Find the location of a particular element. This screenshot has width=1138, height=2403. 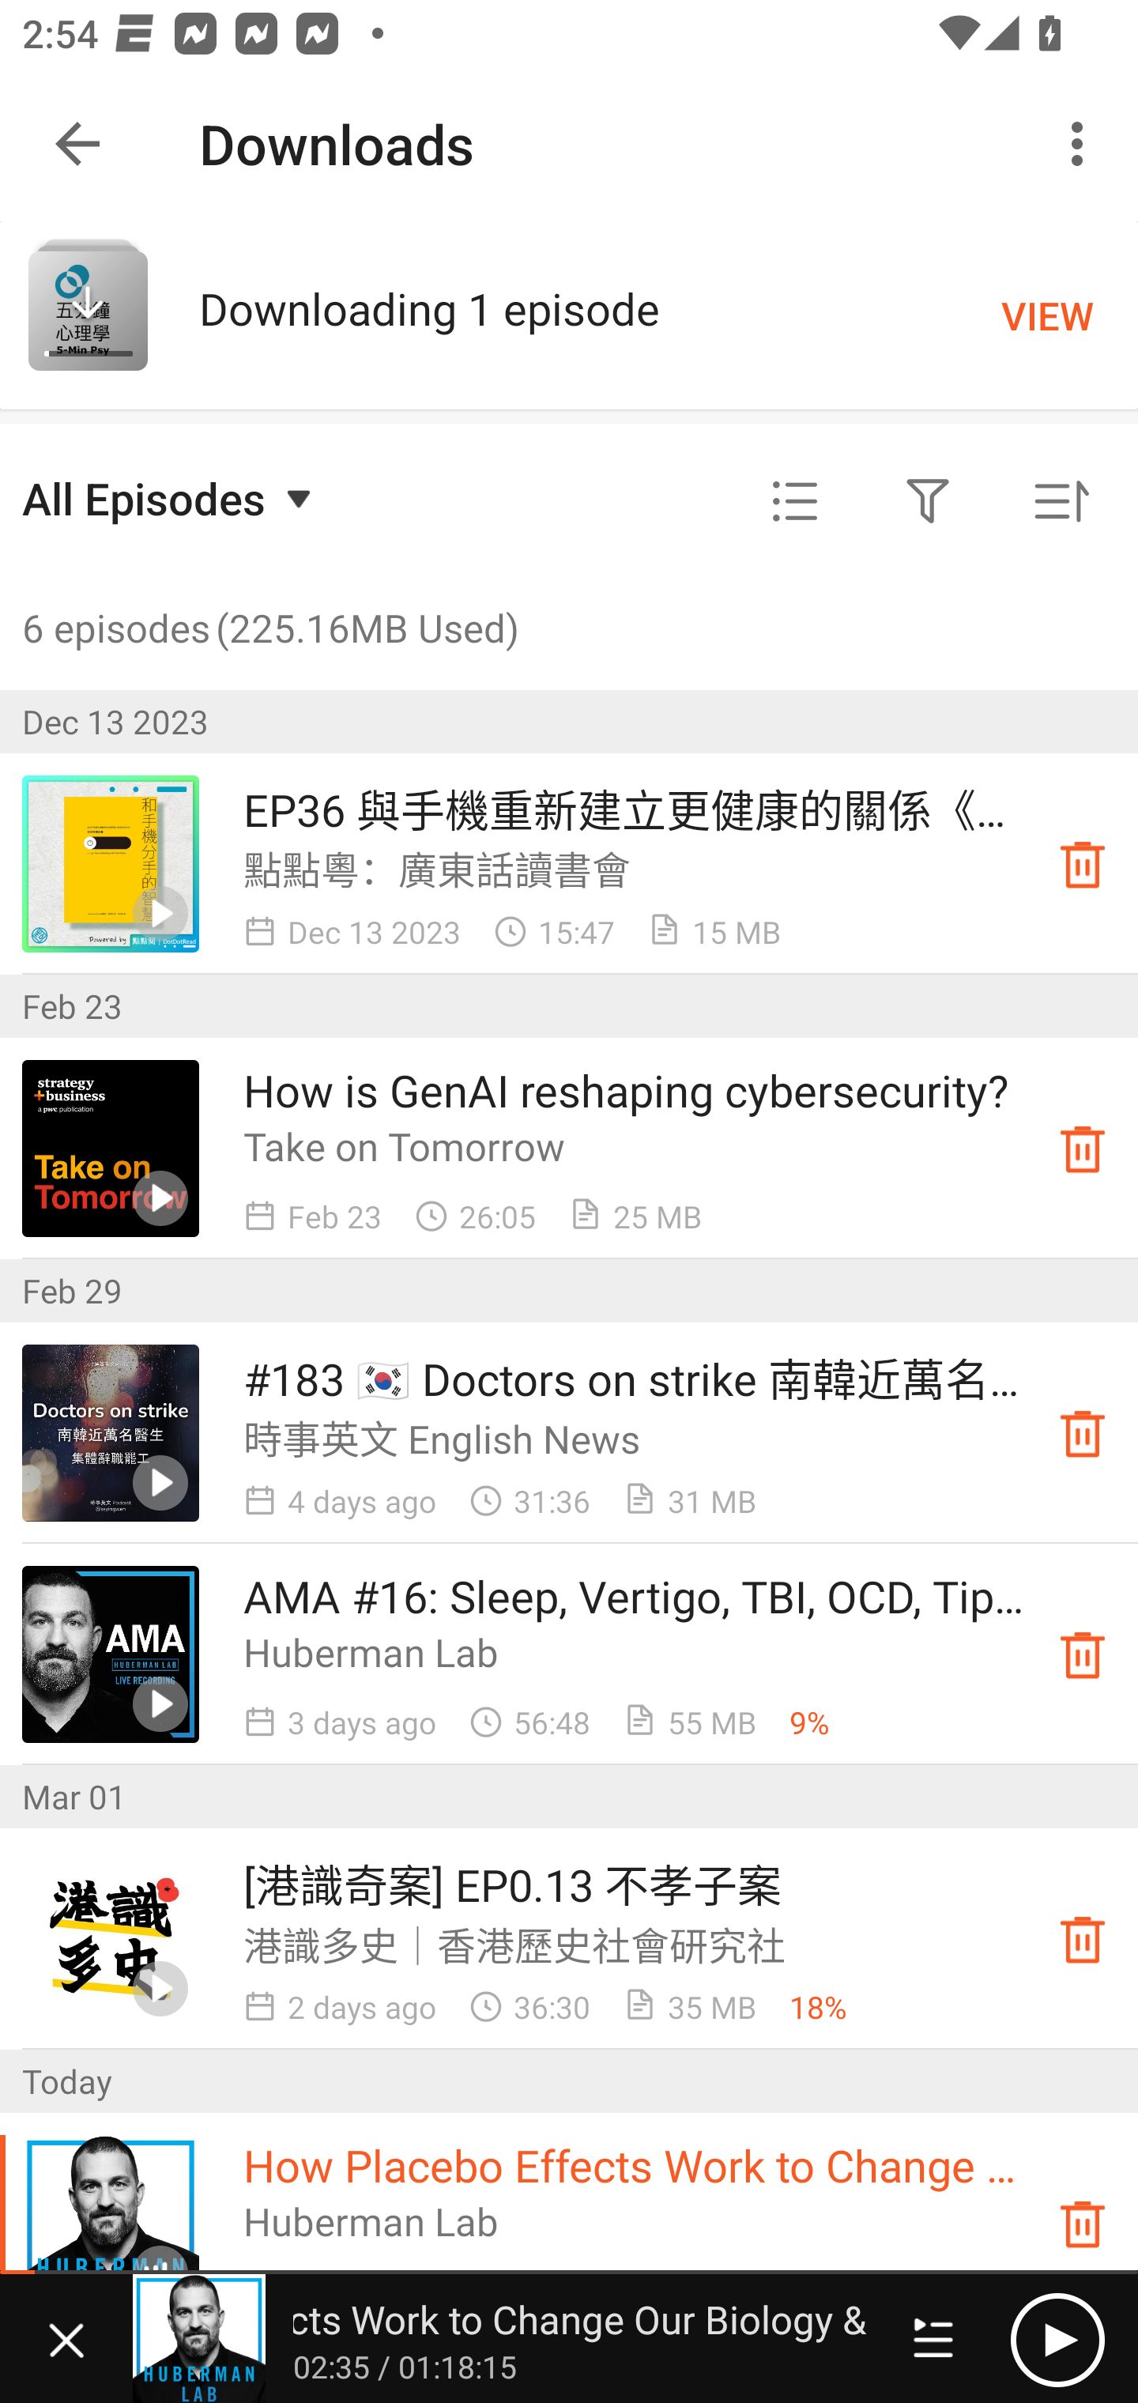

Play is located at coordinates (1057, 2339).